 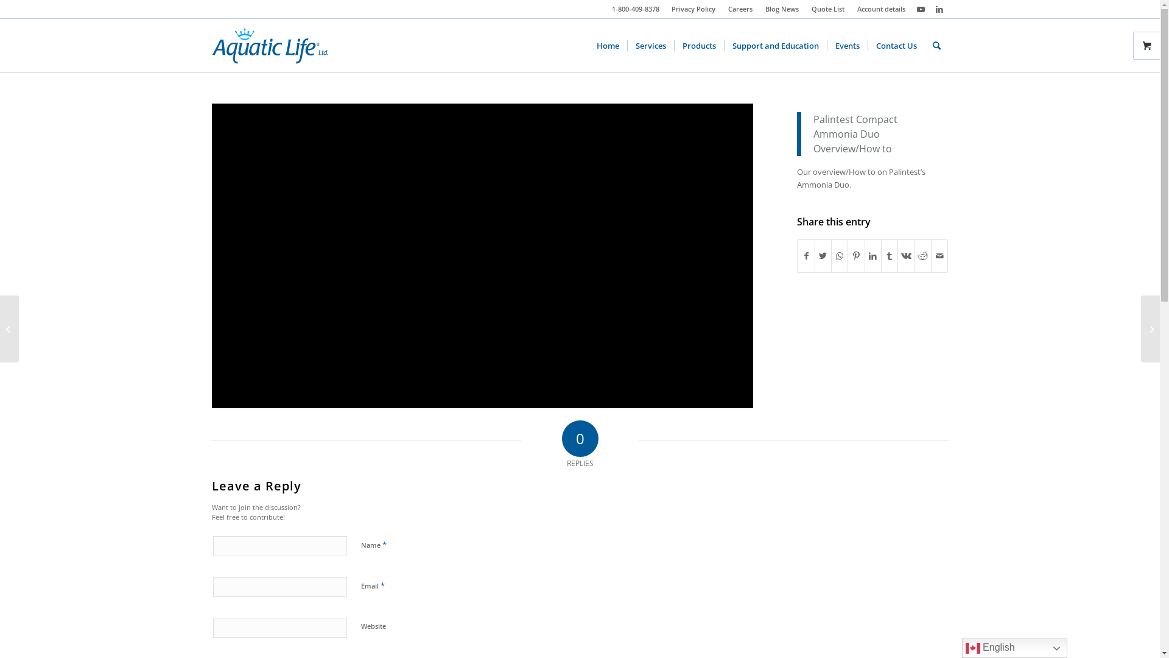 What do you see at coordinates (848, 46) in the screenshot?
I see `Events` at bounding box center [848, 46].